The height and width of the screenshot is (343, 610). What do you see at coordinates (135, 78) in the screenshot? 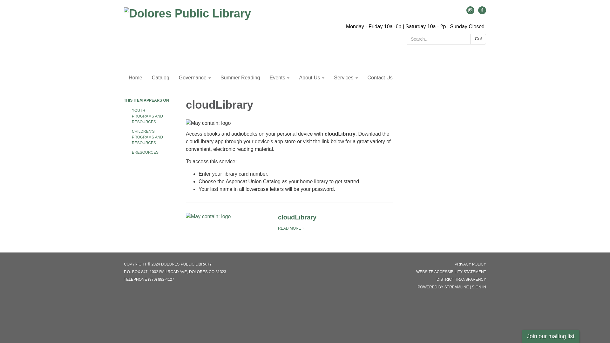
I see `Home` at bounding box center [135, 78].